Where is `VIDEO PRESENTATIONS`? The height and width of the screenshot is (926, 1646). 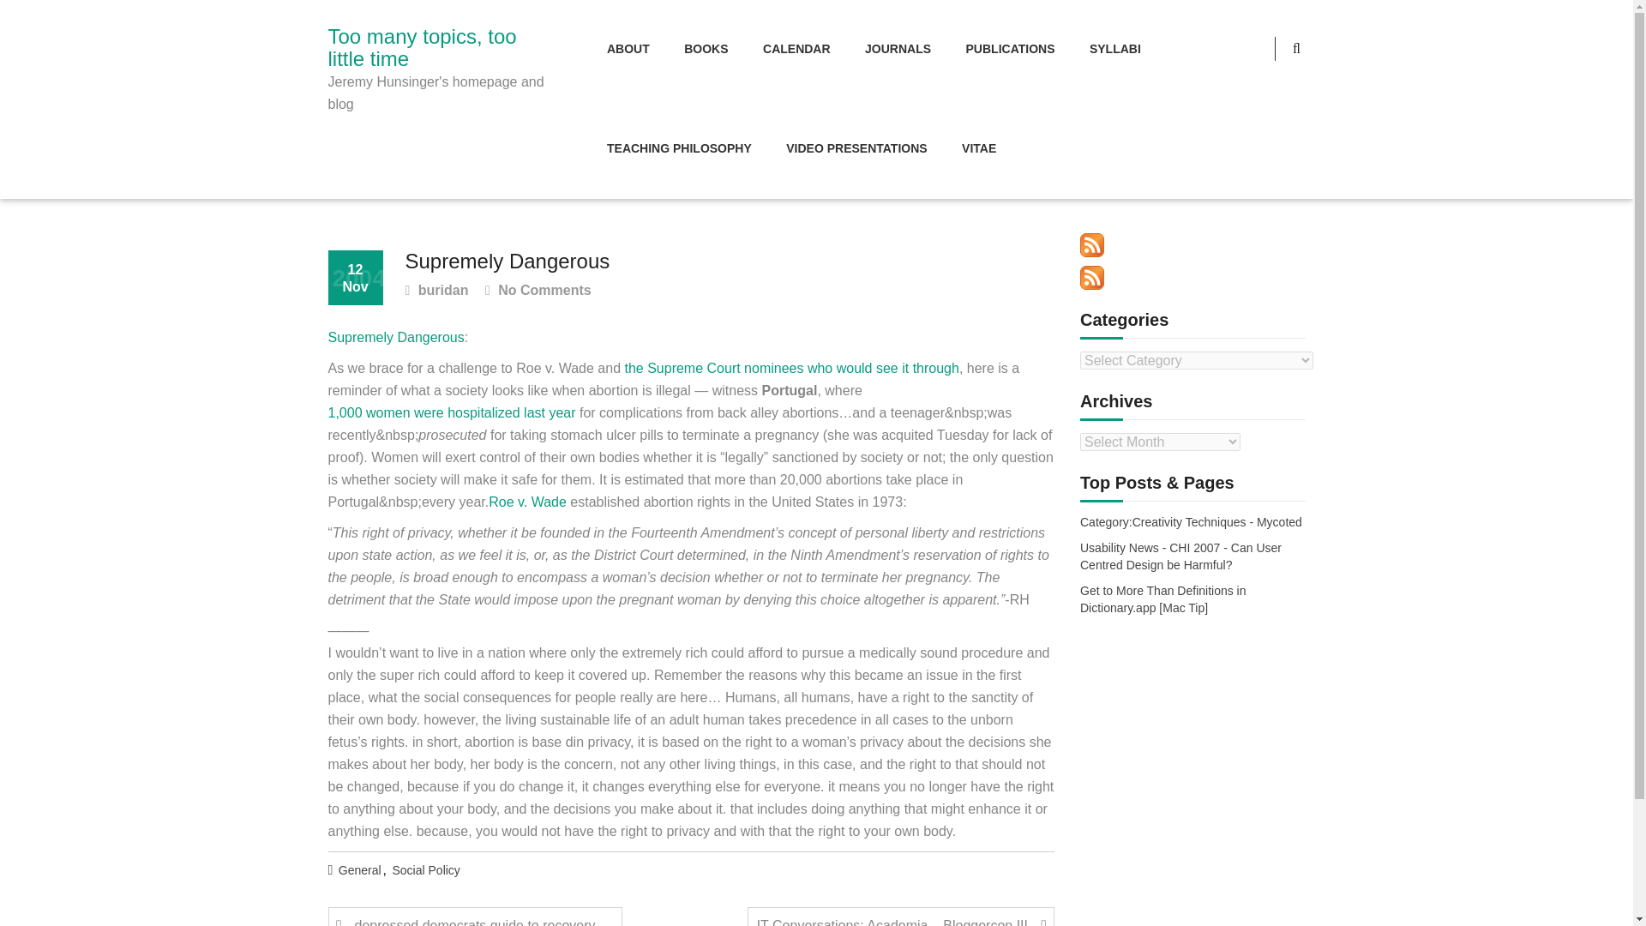 VIDEO PRESENTATIONS is located at coordinates (856, 149).